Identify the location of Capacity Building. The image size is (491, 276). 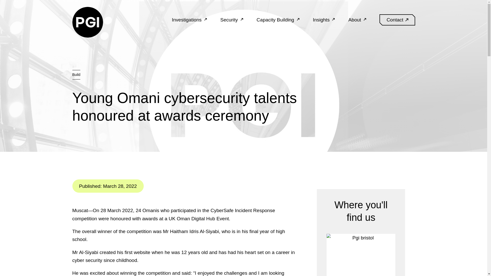
(397, 20).